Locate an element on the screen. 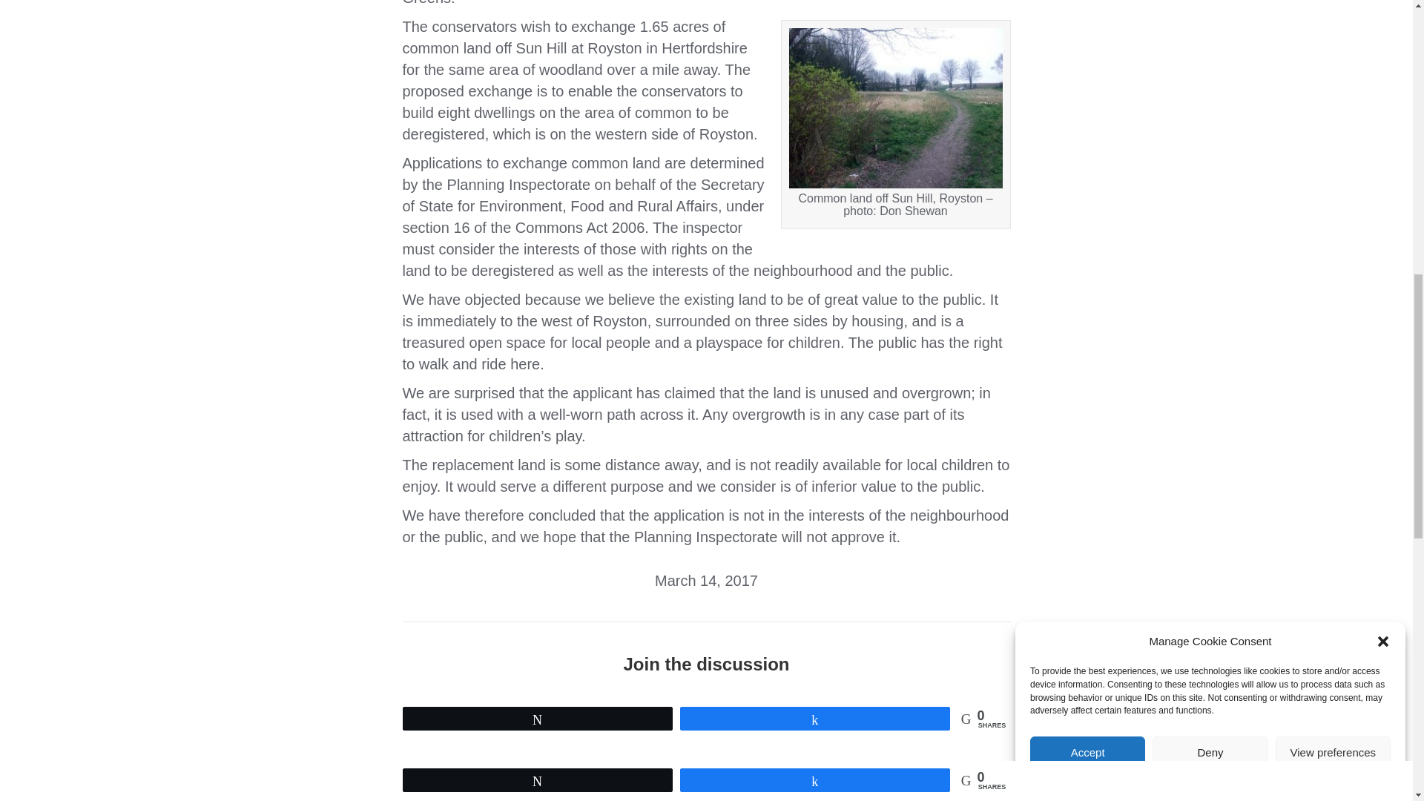 The height and width of the screenshot is (801, 1424). Cookie Policy is located at coordinates (1170, 129).